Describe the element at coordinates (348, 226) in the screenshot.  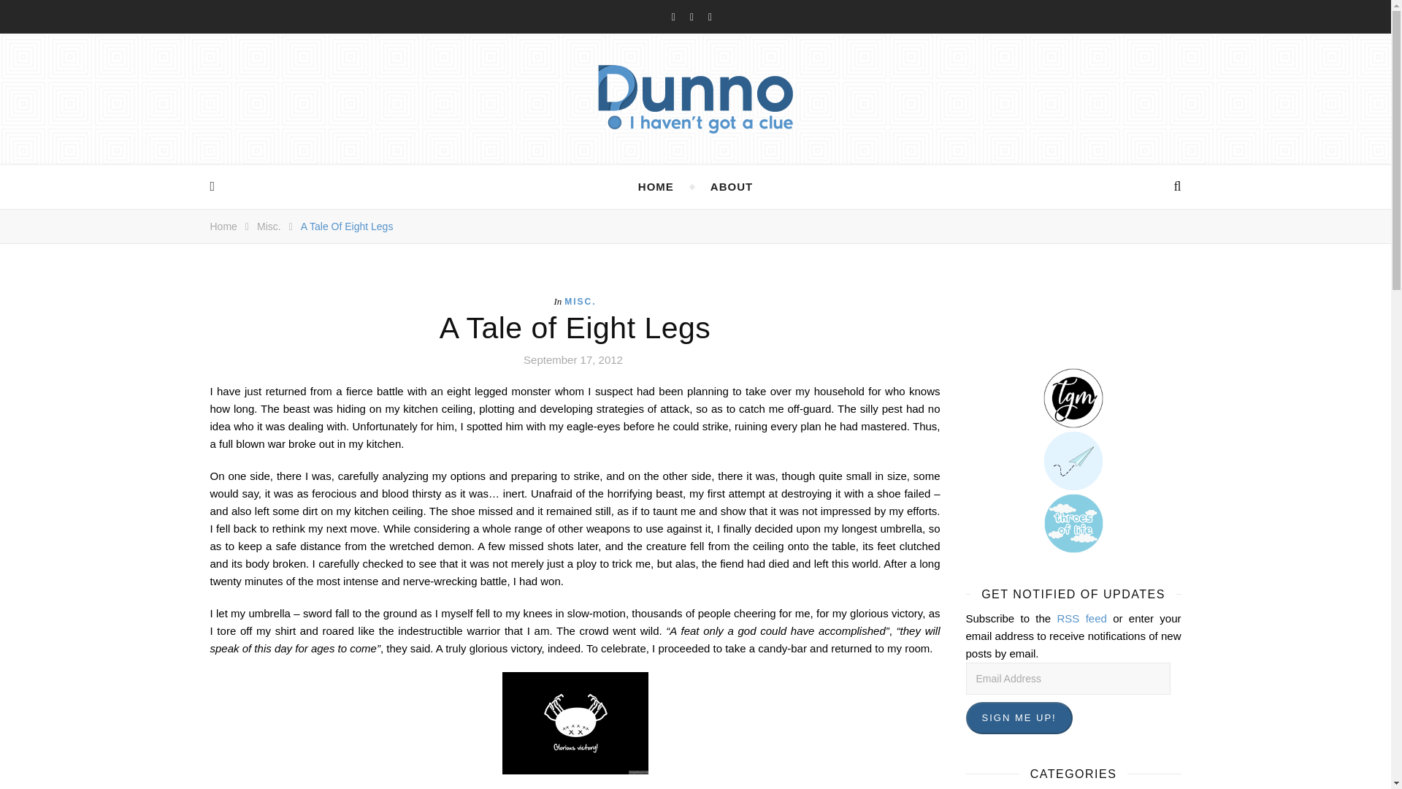
I see `A Tale of Eight Legs` at that location.